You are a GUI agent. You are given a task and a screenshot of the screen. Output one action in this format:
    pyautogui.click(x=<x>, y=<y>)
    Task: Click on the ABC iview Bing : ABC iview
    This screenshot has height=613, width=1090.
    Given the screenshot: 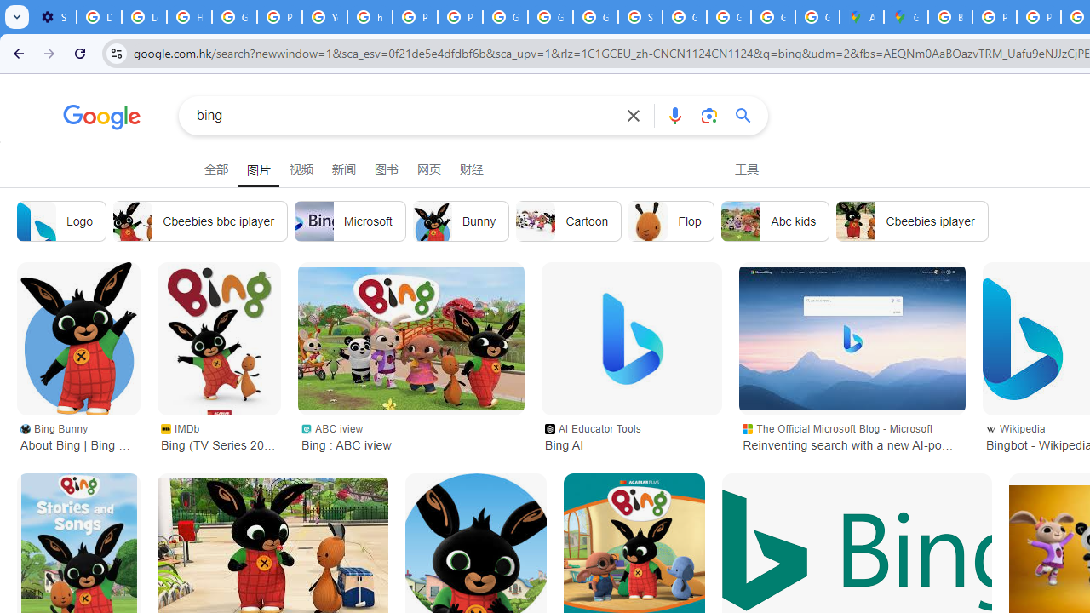 What is the action you would take?
    pyautogui.click(x=410, y=436)
    